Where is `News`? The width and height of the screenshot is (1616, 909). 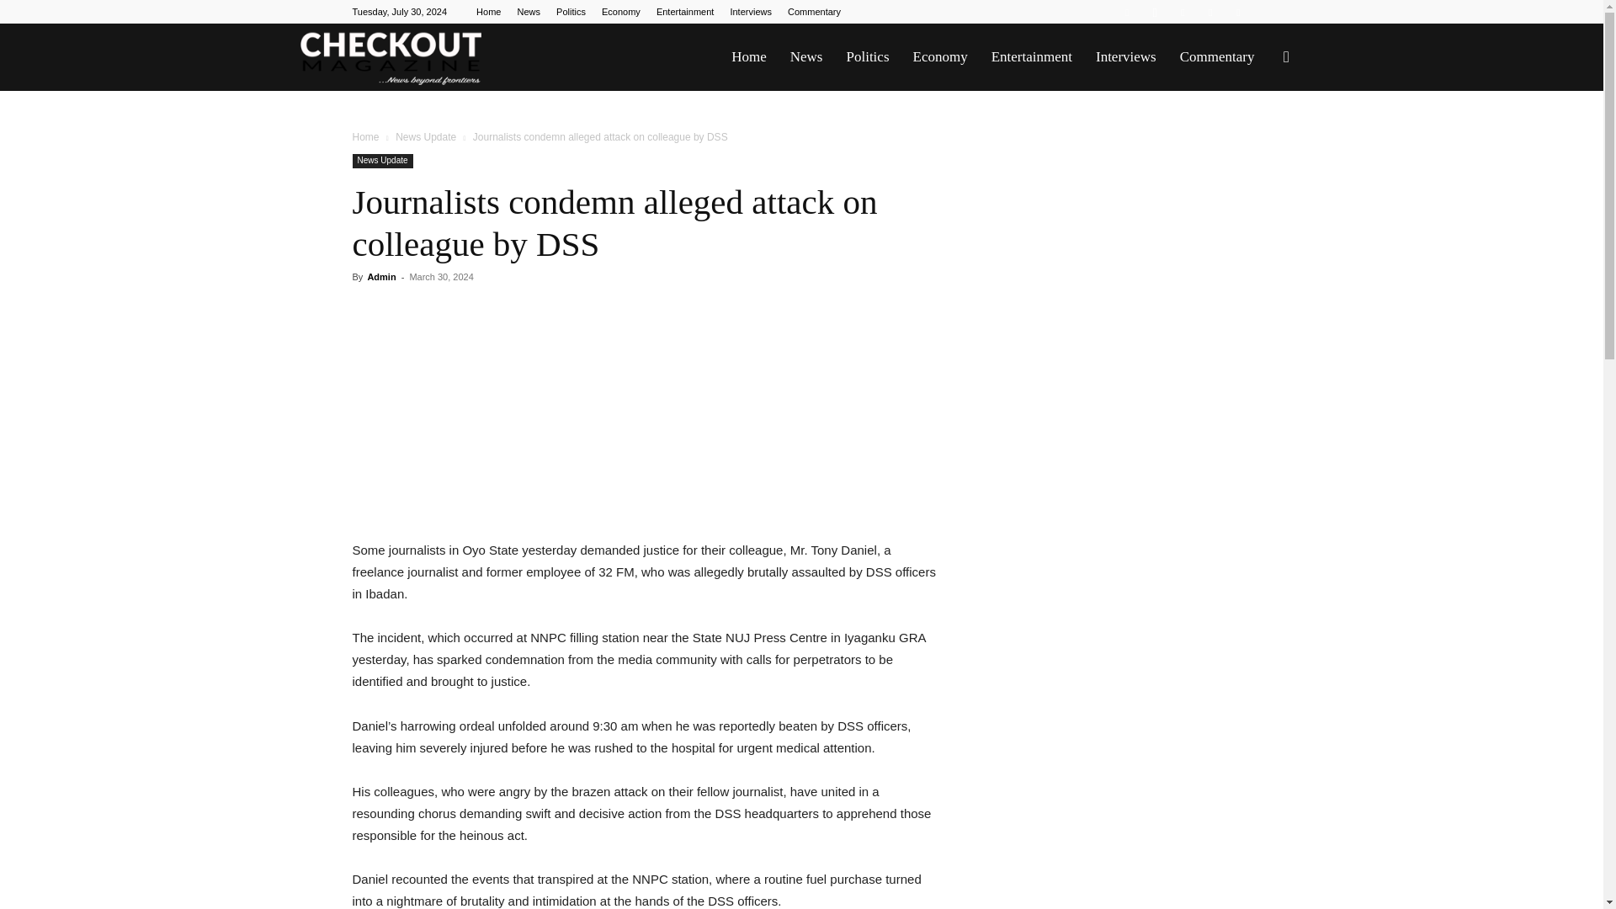 News is located at coordinates (529, 12).